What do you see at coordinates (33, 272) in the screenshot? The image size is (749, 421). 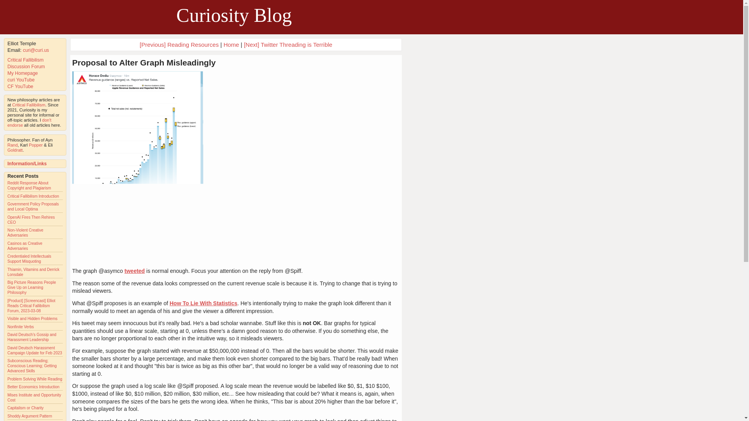 I see `Thiamin, Vitamins and Derrick Lonsdale` at bounding box center [33, 272].